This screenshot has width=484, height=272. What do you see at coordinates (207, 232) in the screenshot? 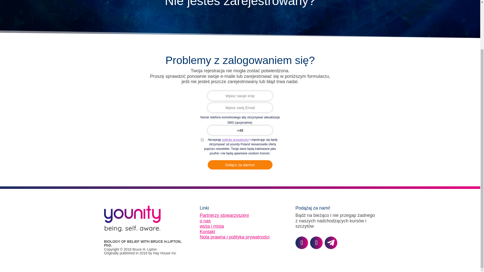
I see `Kontakt` at bounding box center [207, 232].